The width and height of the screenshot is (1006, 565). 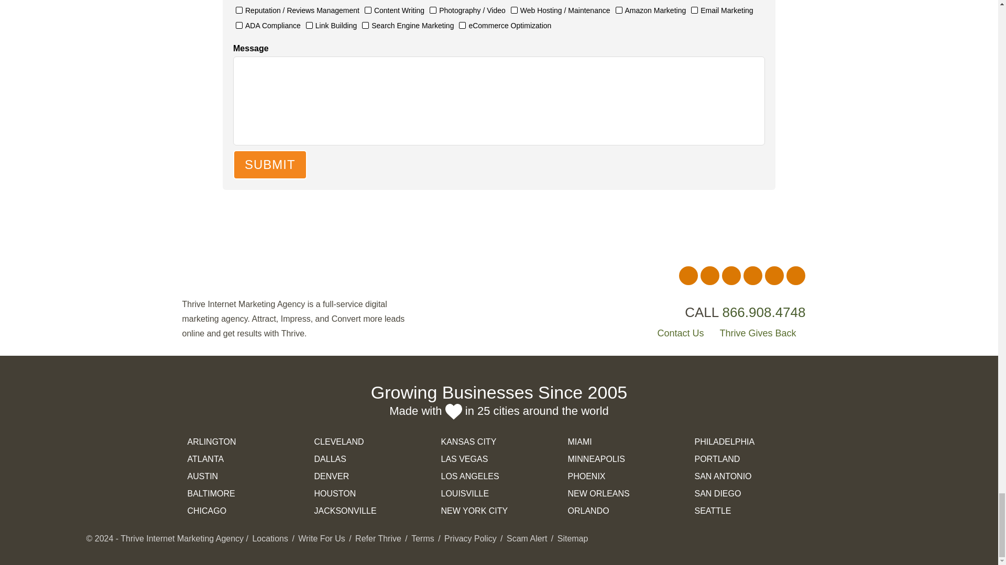 What do you see at coordinates (270, 165) in the screenshot?
I see `Submit` at bounding box center [270, 165].